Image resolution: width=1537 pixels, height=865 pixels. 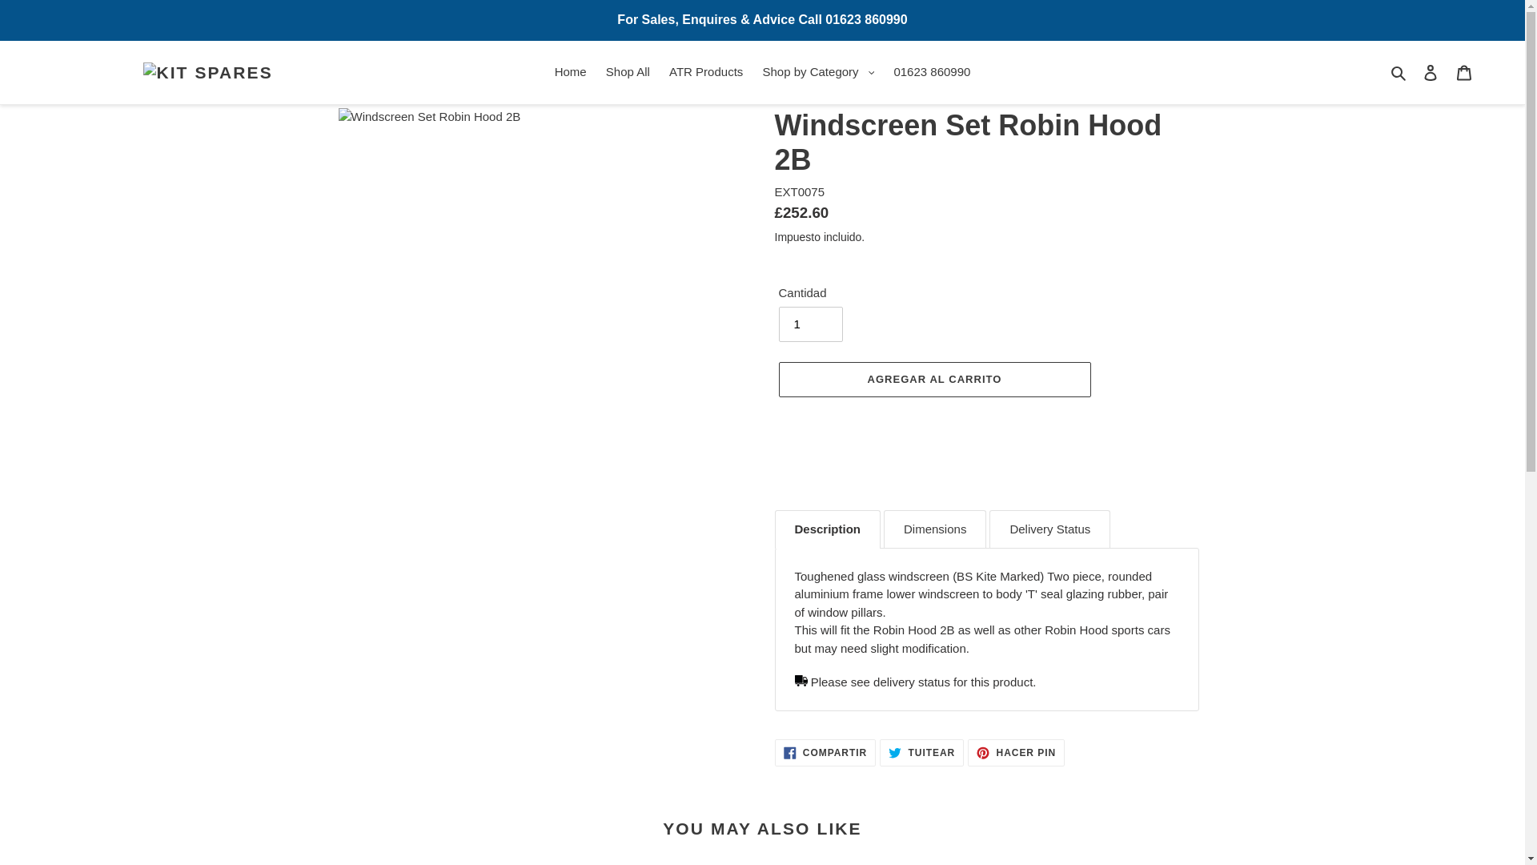 I want to click on Shop All, so click(x=628, y=72).